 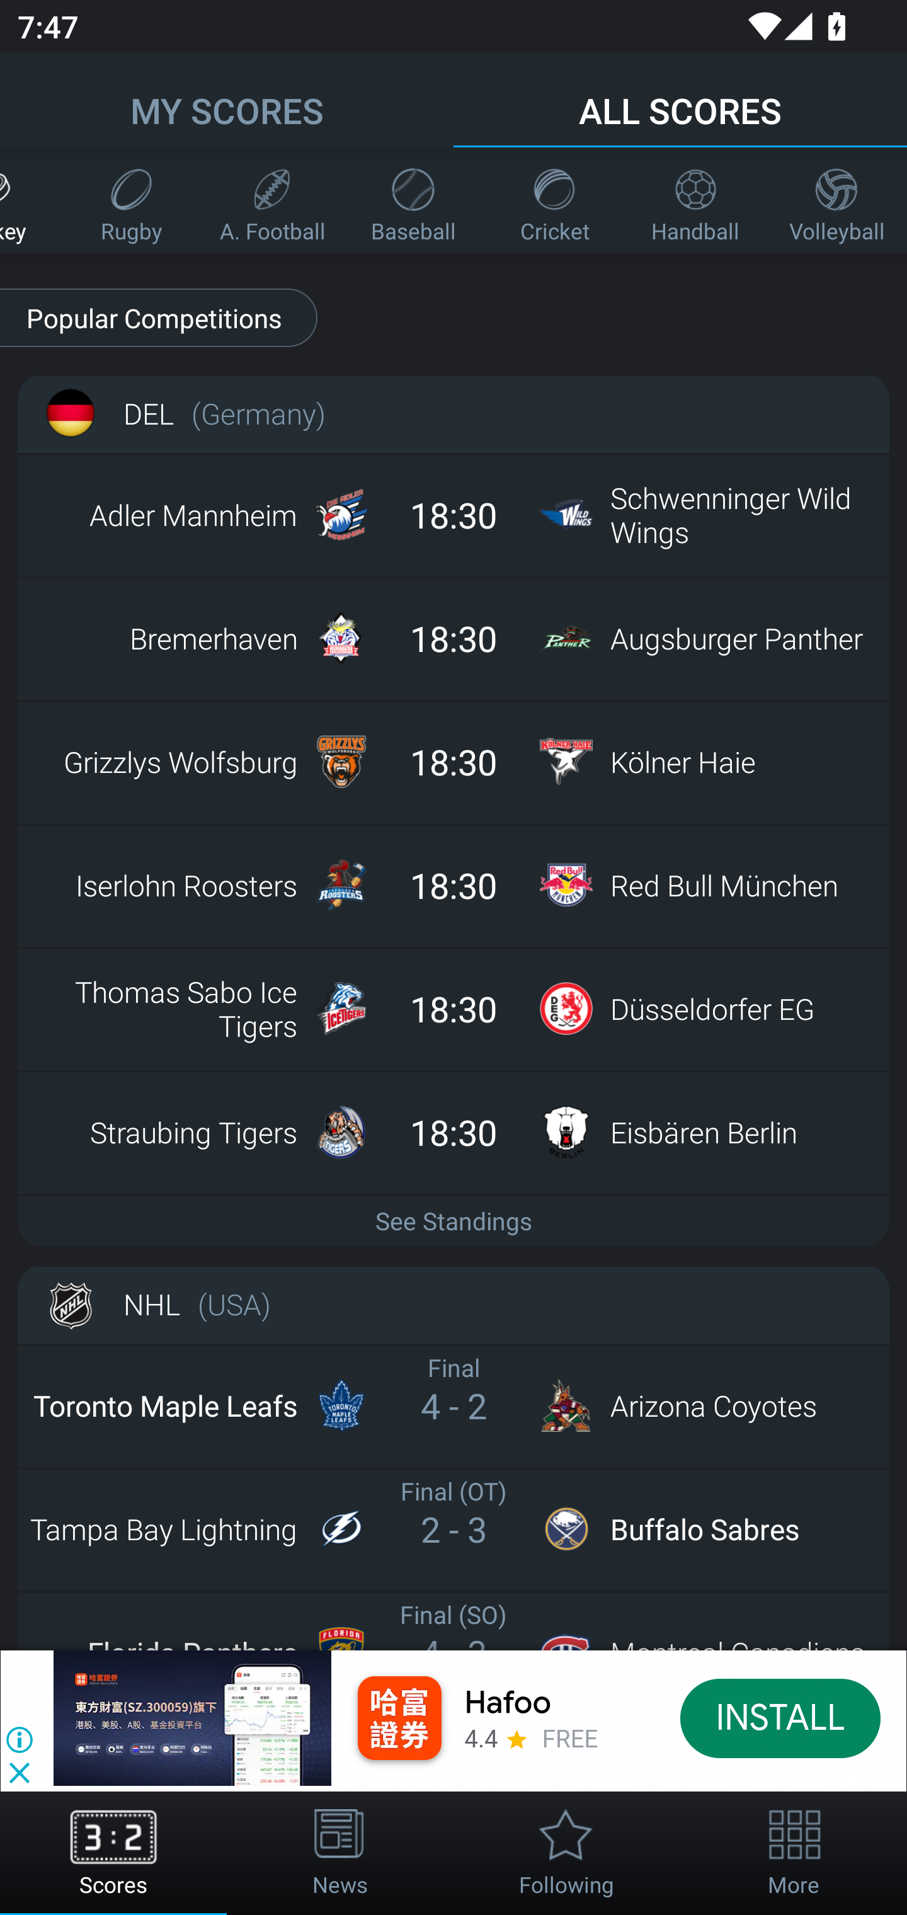 What do you see at coordinates (453, 1304) in the screenshot?
I see `NHL (USA)` at bounding box center [453, 1304].